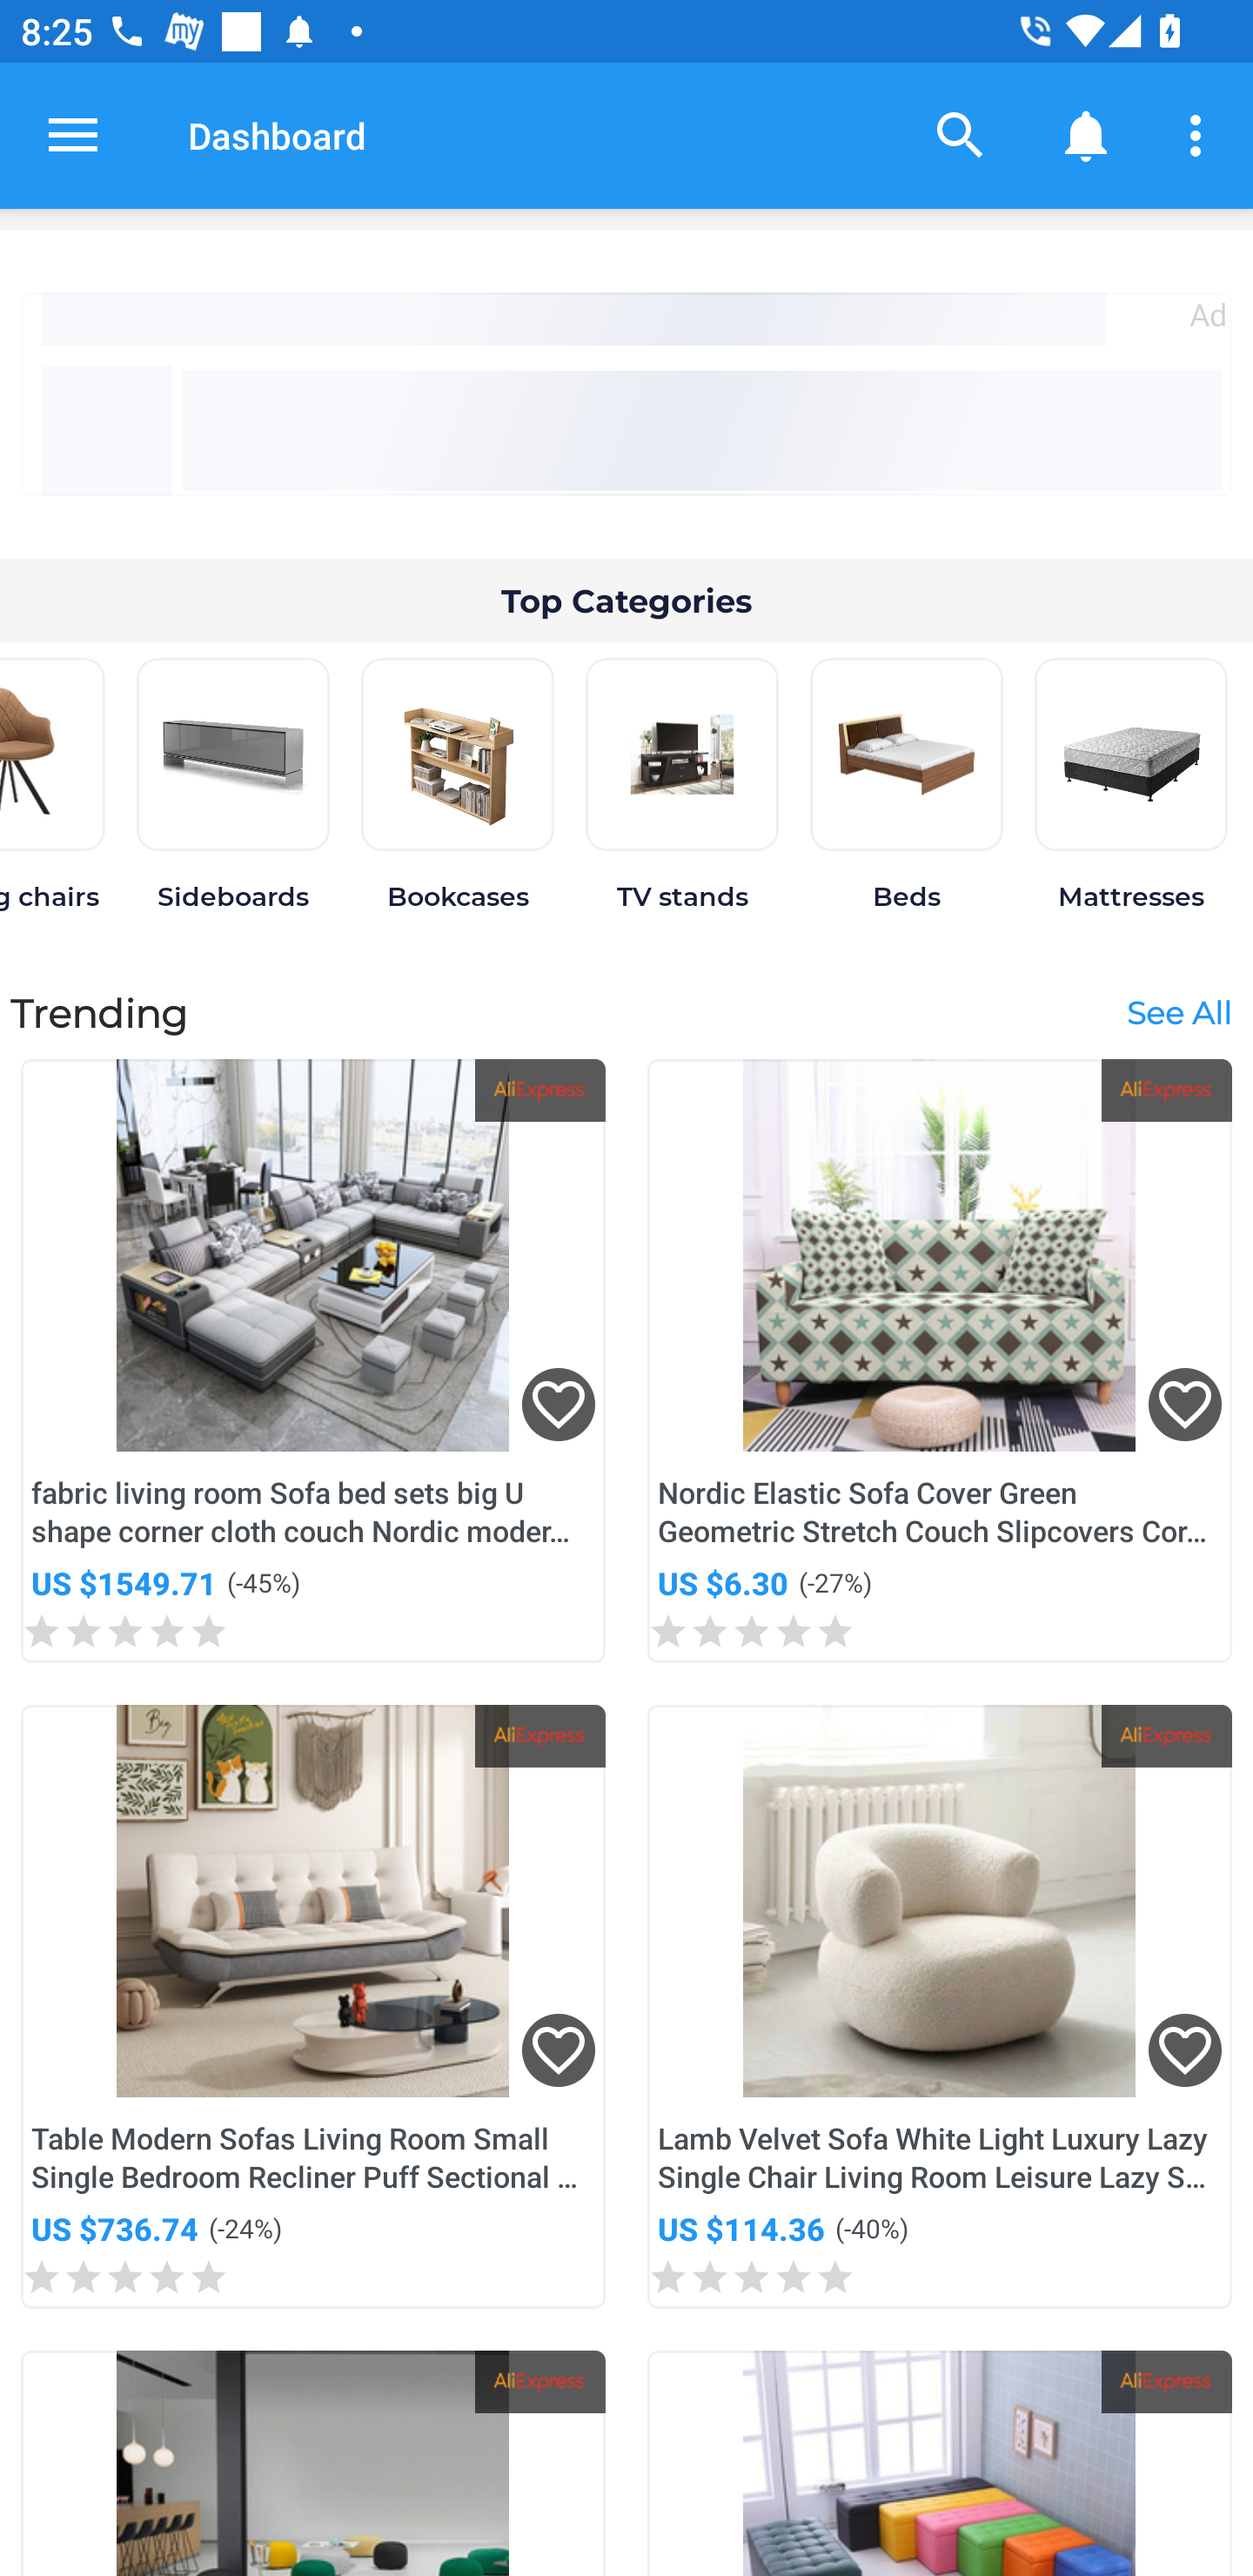 This screenshot has width=1253, height=2576. Describe the element at coordinates (73, 135) in the screenshot. I see `Open navigation drawer` at that location.